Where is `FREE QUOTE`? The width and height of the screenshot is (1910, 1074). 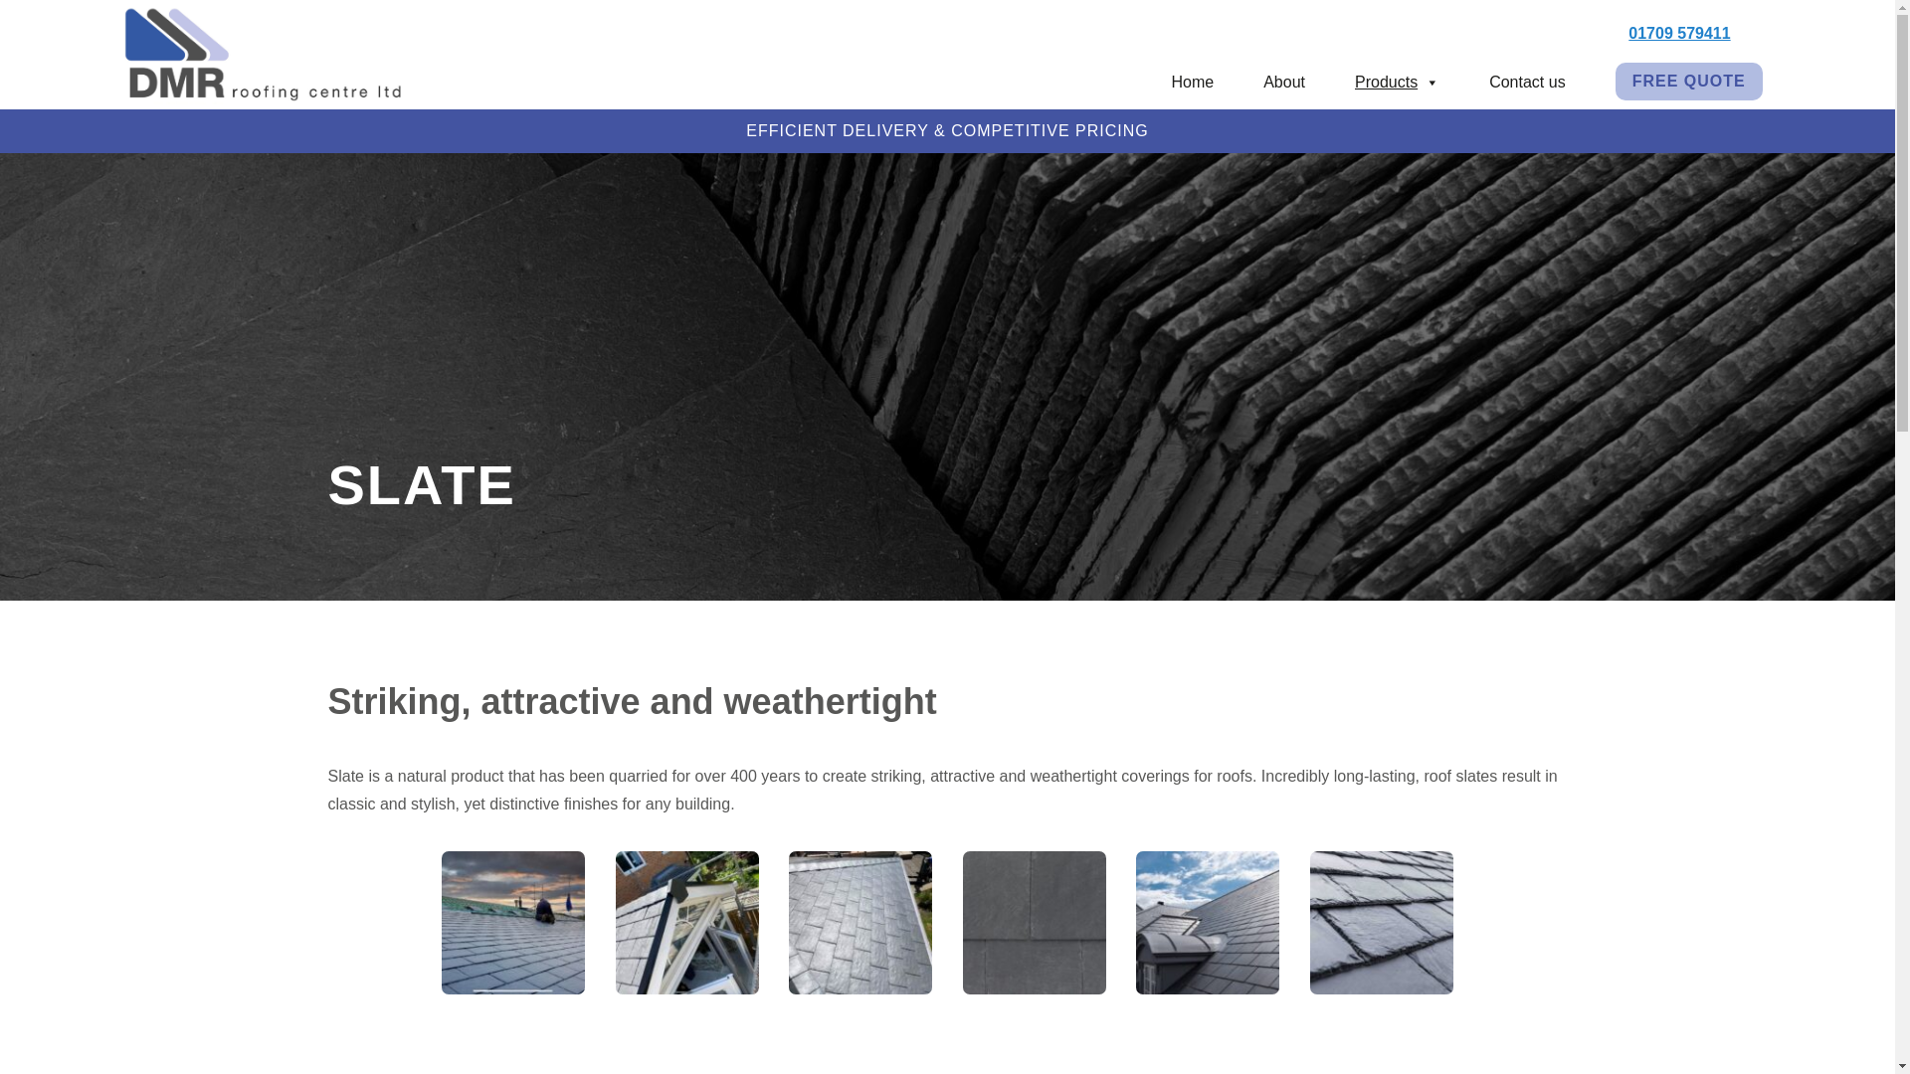 FREE QUOTE is located at coordinates (1689, 82).